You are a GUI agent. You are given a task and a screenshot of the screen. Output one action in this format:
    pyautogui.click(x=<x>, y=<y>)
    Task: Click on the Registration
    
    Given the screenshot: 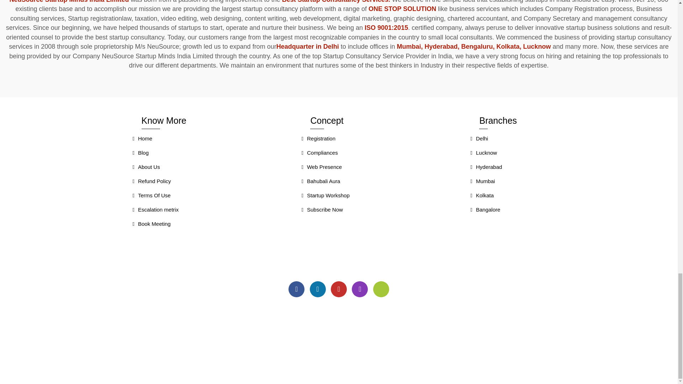 What is the action you would take?
    pyautogui.click(x=318, y=139)
    